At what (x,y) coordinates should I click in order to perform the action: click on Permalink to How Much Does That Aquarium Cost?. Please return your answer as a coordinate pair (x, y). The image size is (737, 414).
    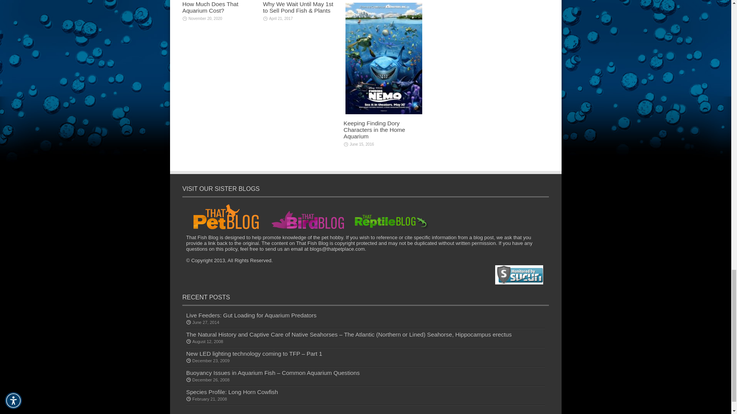
    Looking at the image, I should click on (210, 7).